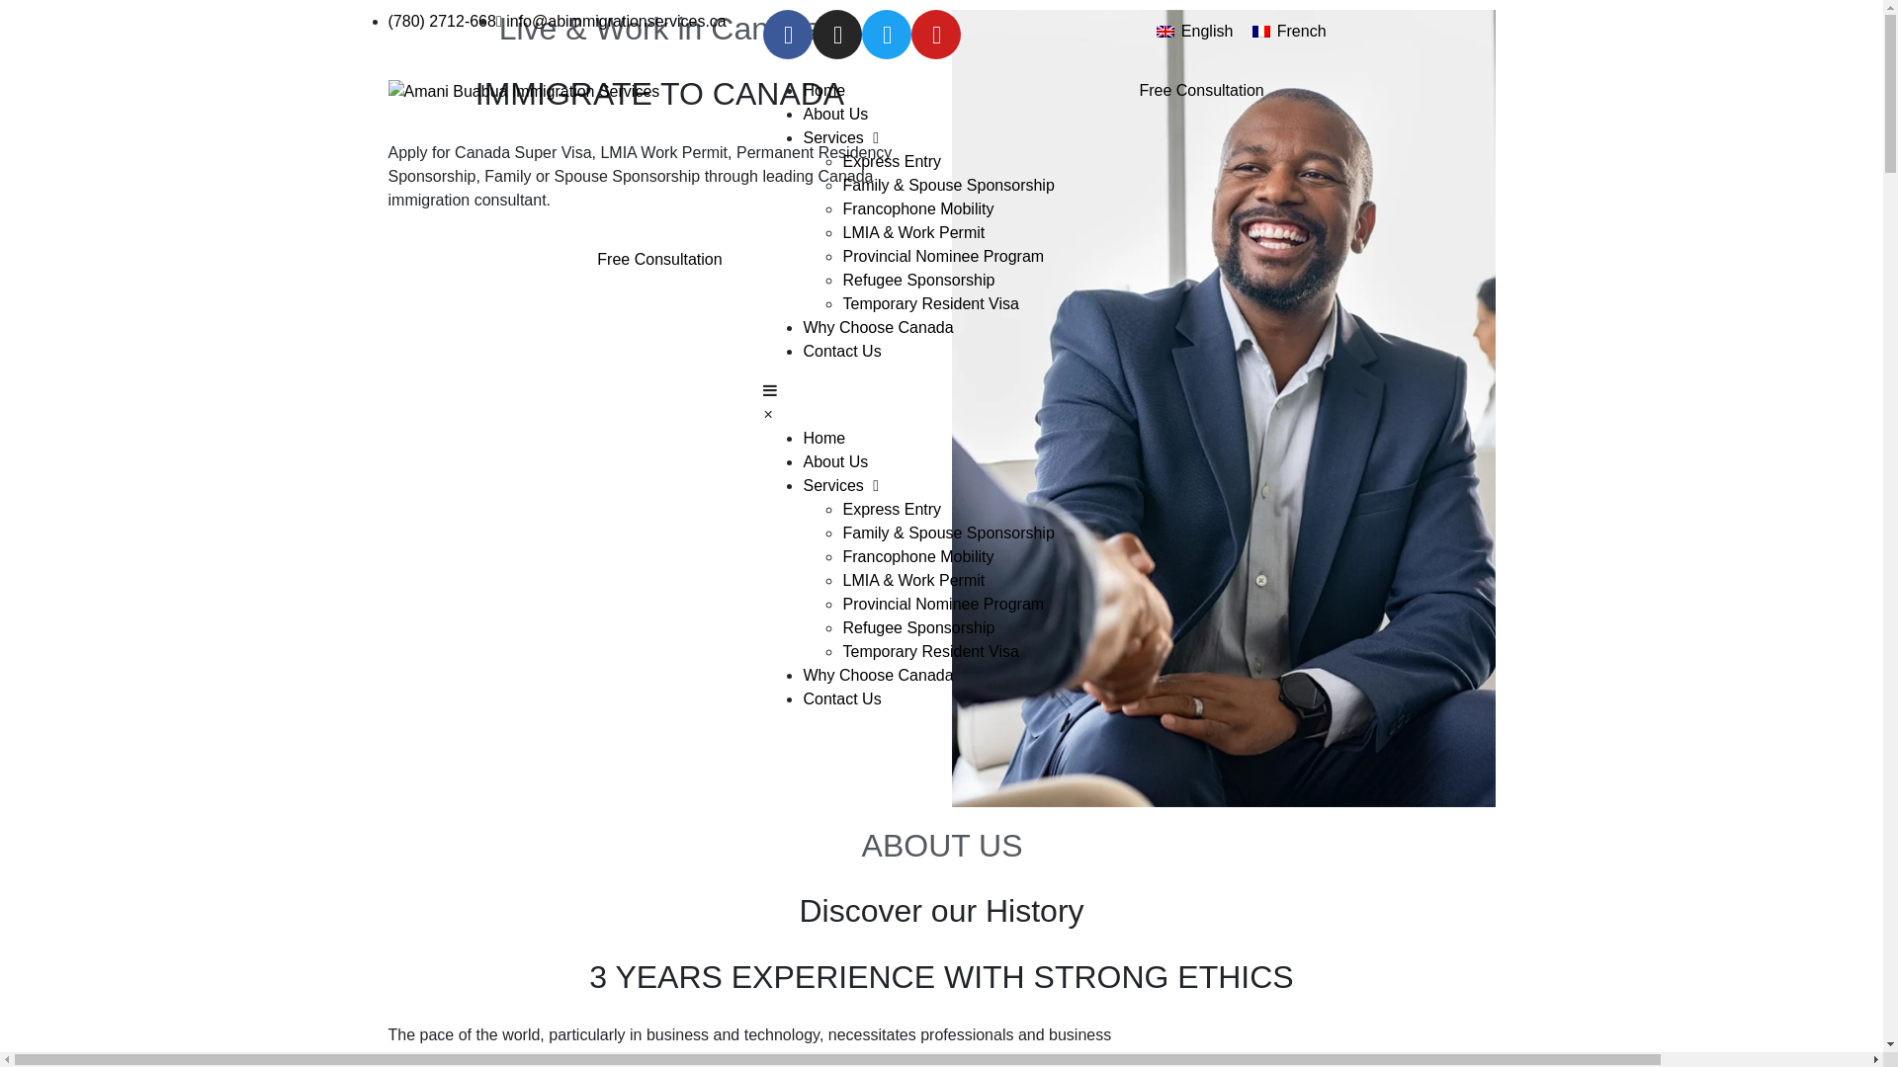  What do you see at coordinates (918, 281) in the screenshot?
I see `Refugee Sponsorship` at bounding box center [918, 281].